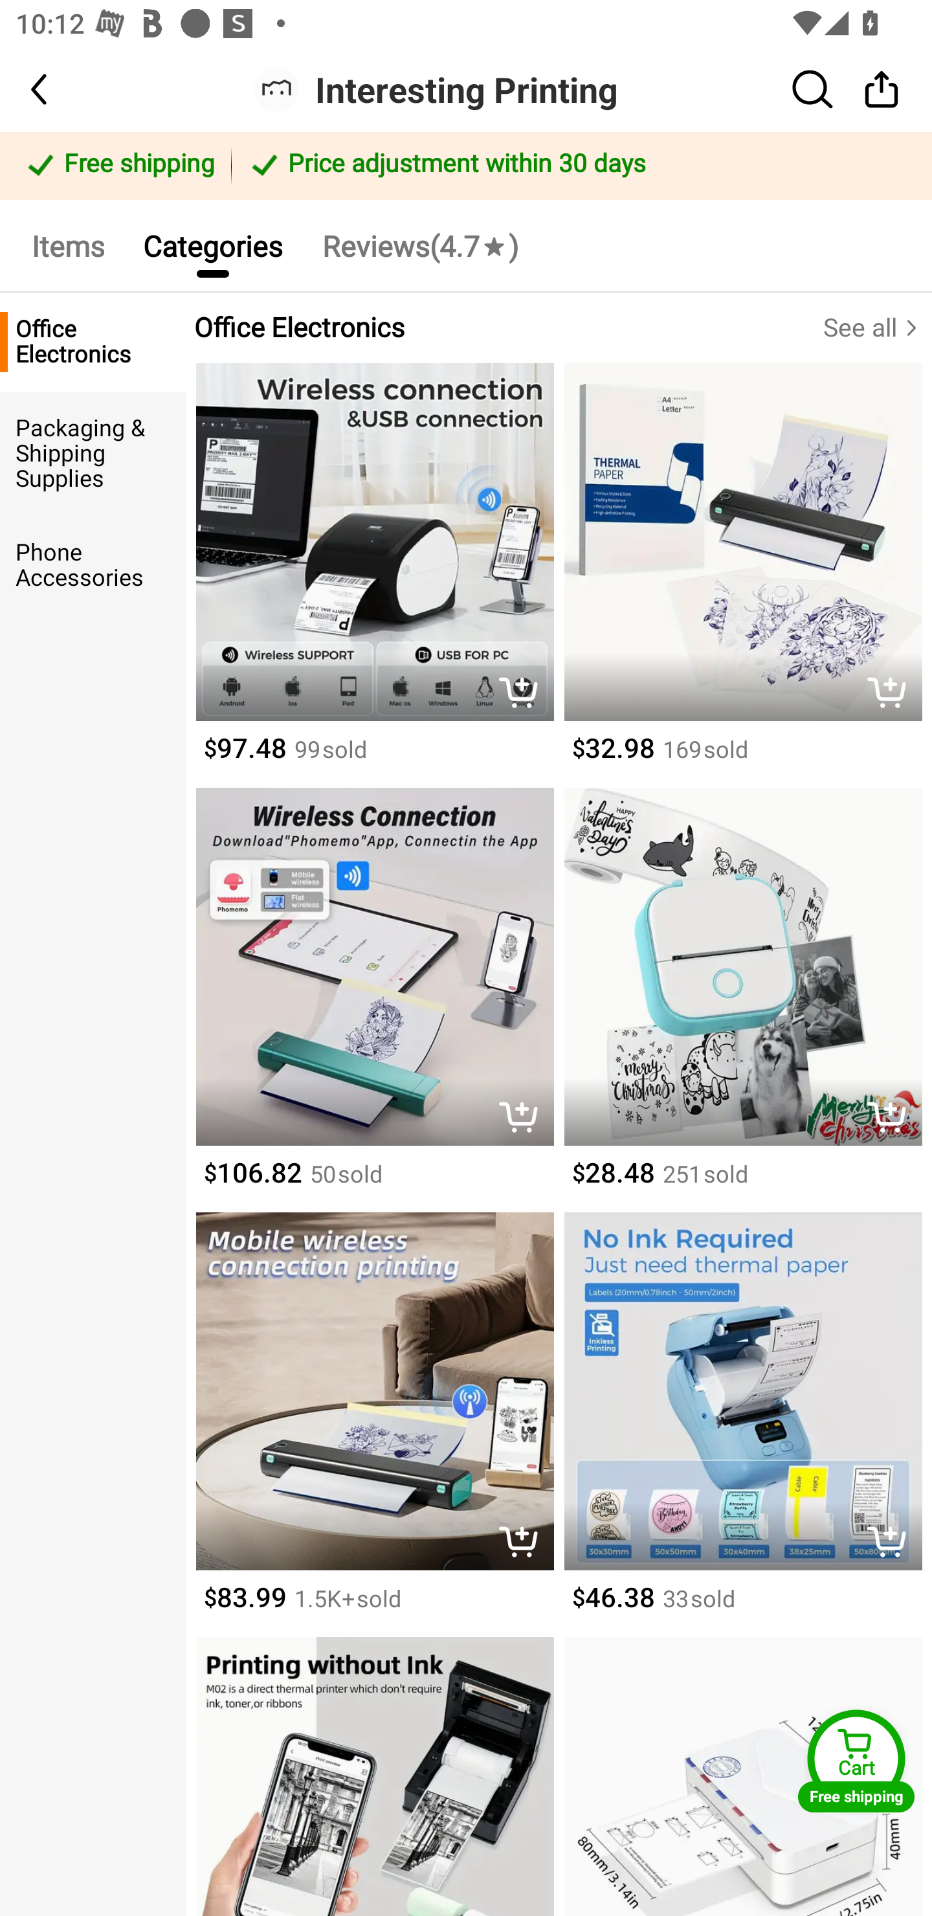 The height and width of the screenshot is (1916, 932). Describe the element at coordinates (374, 575) in the screenshot. I see `delete $97.48 99￼sold` at that location.